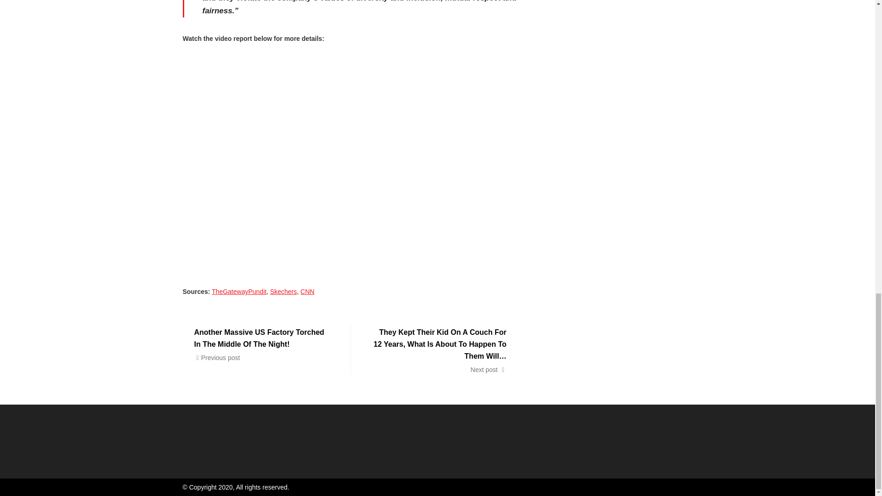 The image size is (882, 496). I want to click on Skechers, so click(283, 291).